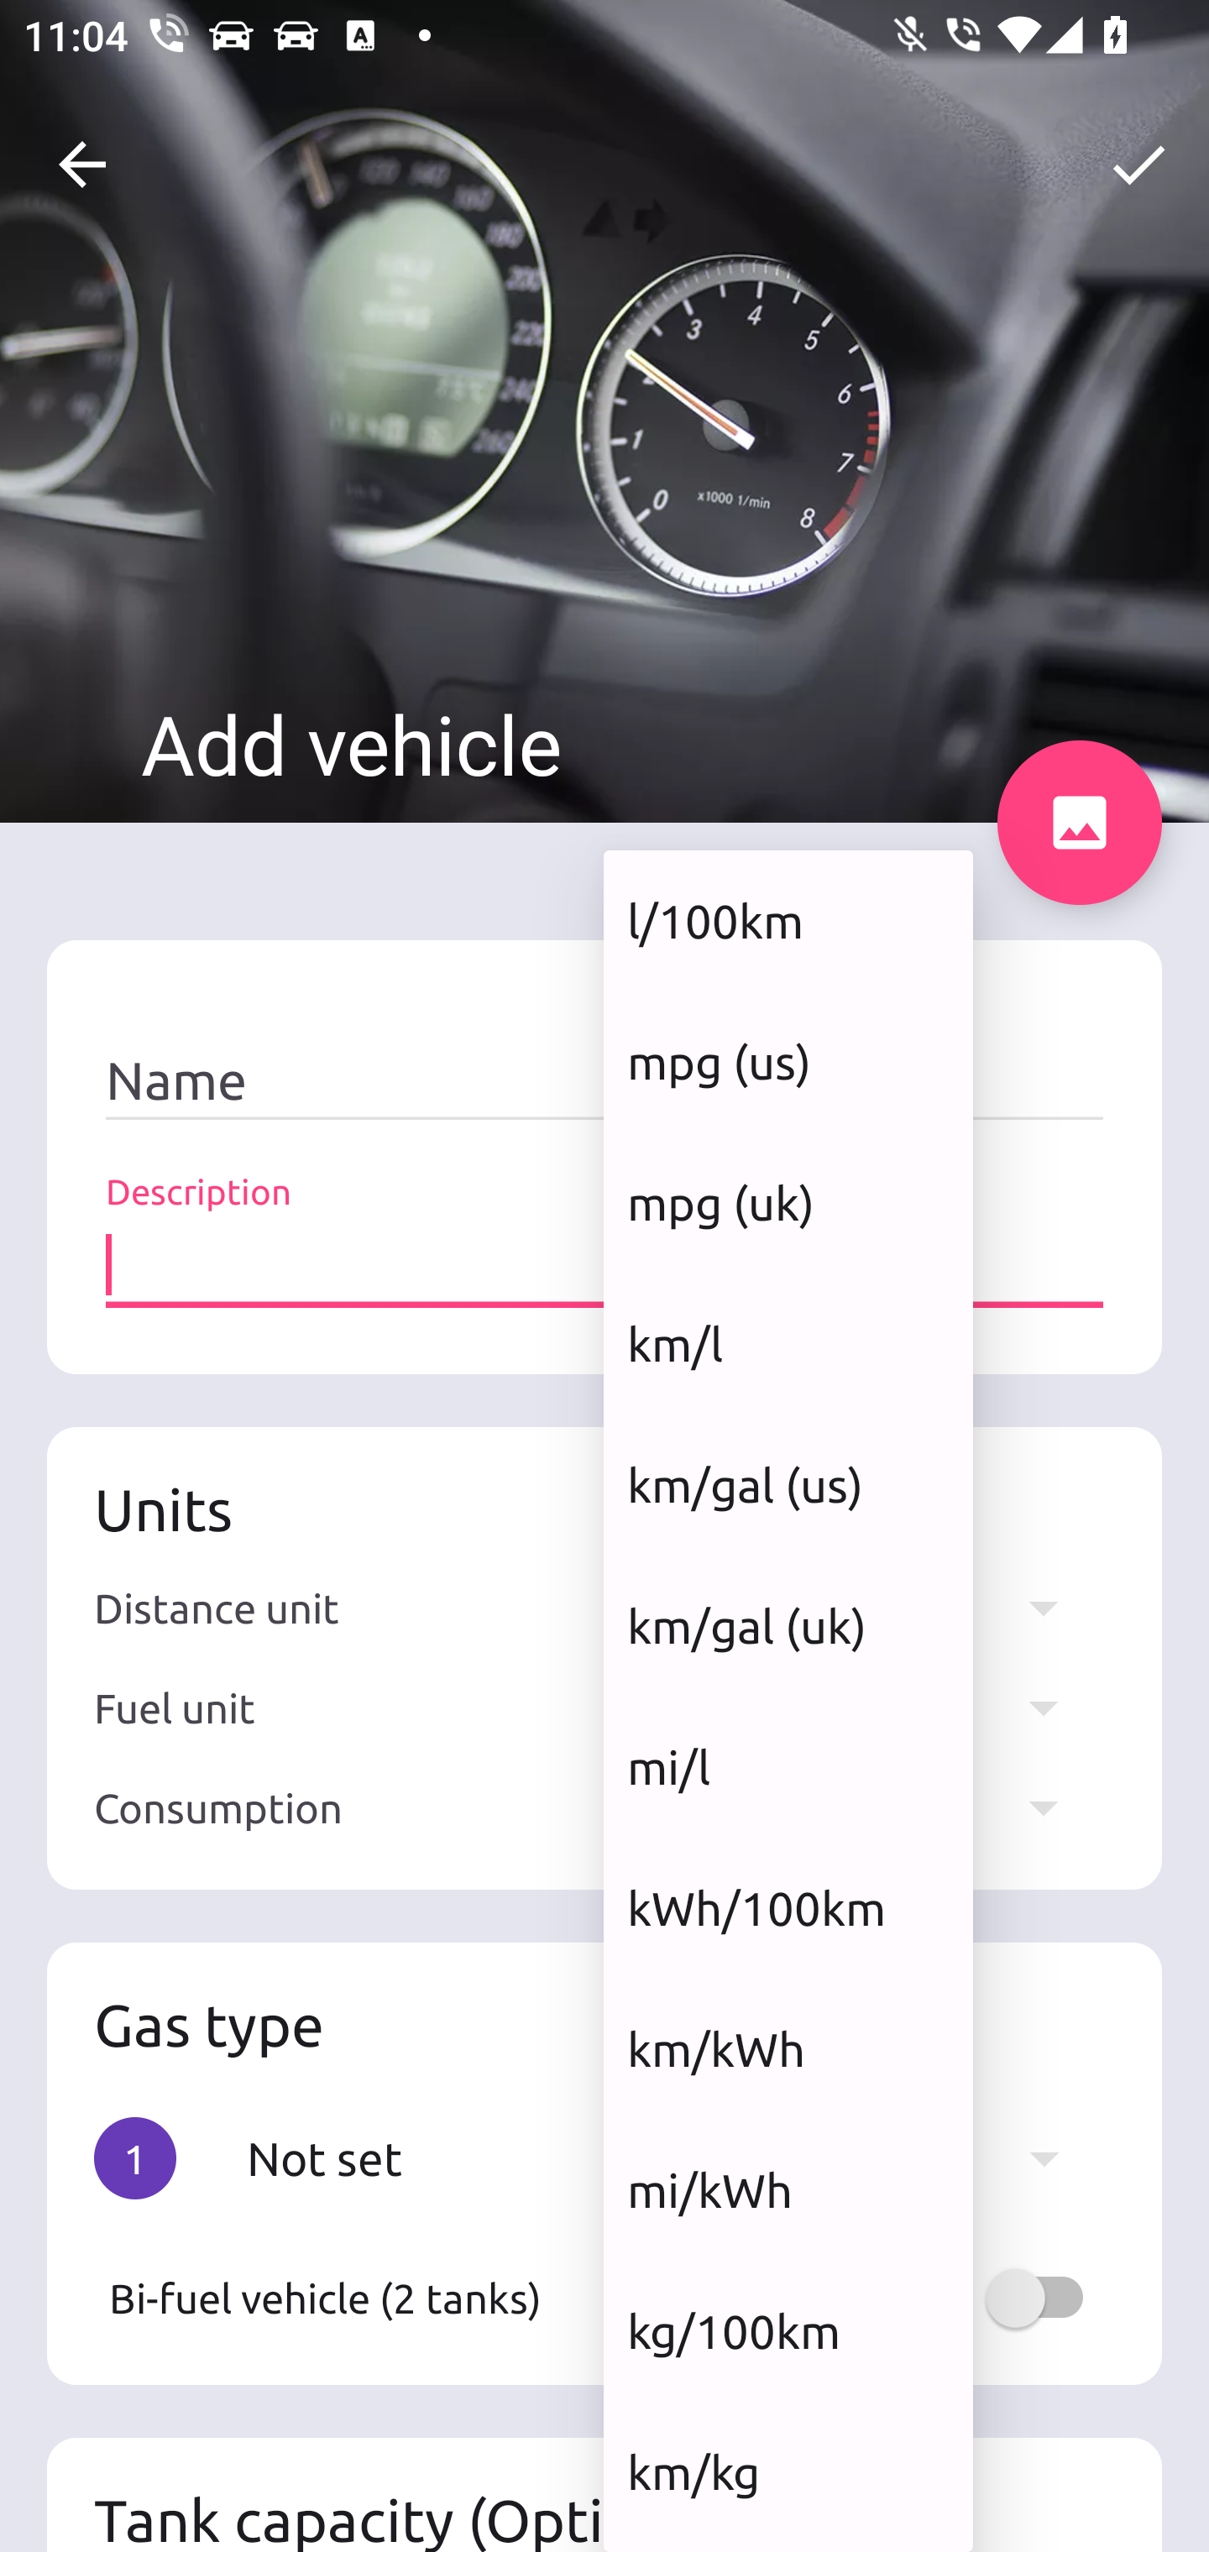  I want to click on km/kg, so click(788, 2471).